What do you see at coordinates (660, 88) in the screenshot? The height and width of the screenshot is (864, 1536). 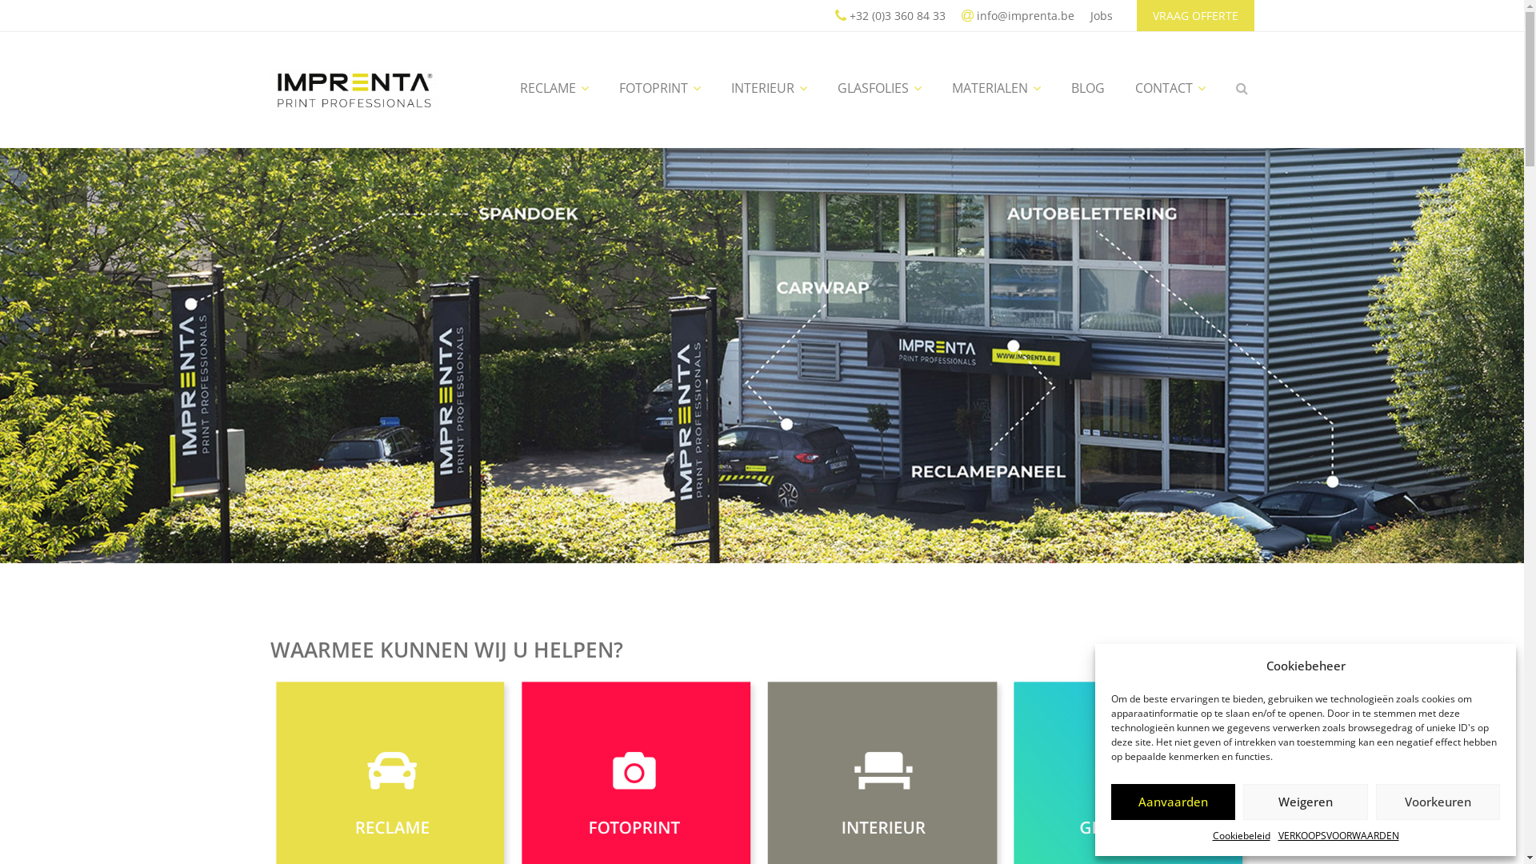 I see `FOTOPRINT` at bounding box center [660, 88].